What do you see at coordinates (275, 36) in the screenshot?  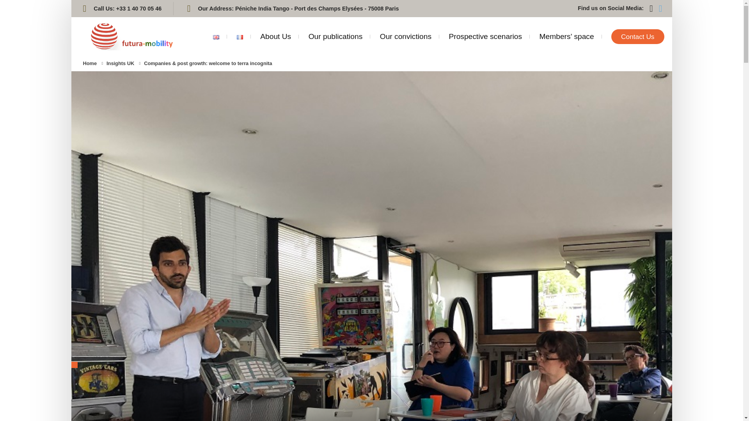 I see `About Us` at bounding box center [275, 36].